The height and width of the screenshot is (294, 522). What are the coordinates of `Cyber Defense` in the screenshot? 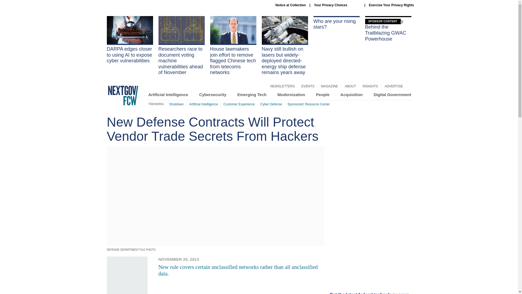 It's located at (271, 104).